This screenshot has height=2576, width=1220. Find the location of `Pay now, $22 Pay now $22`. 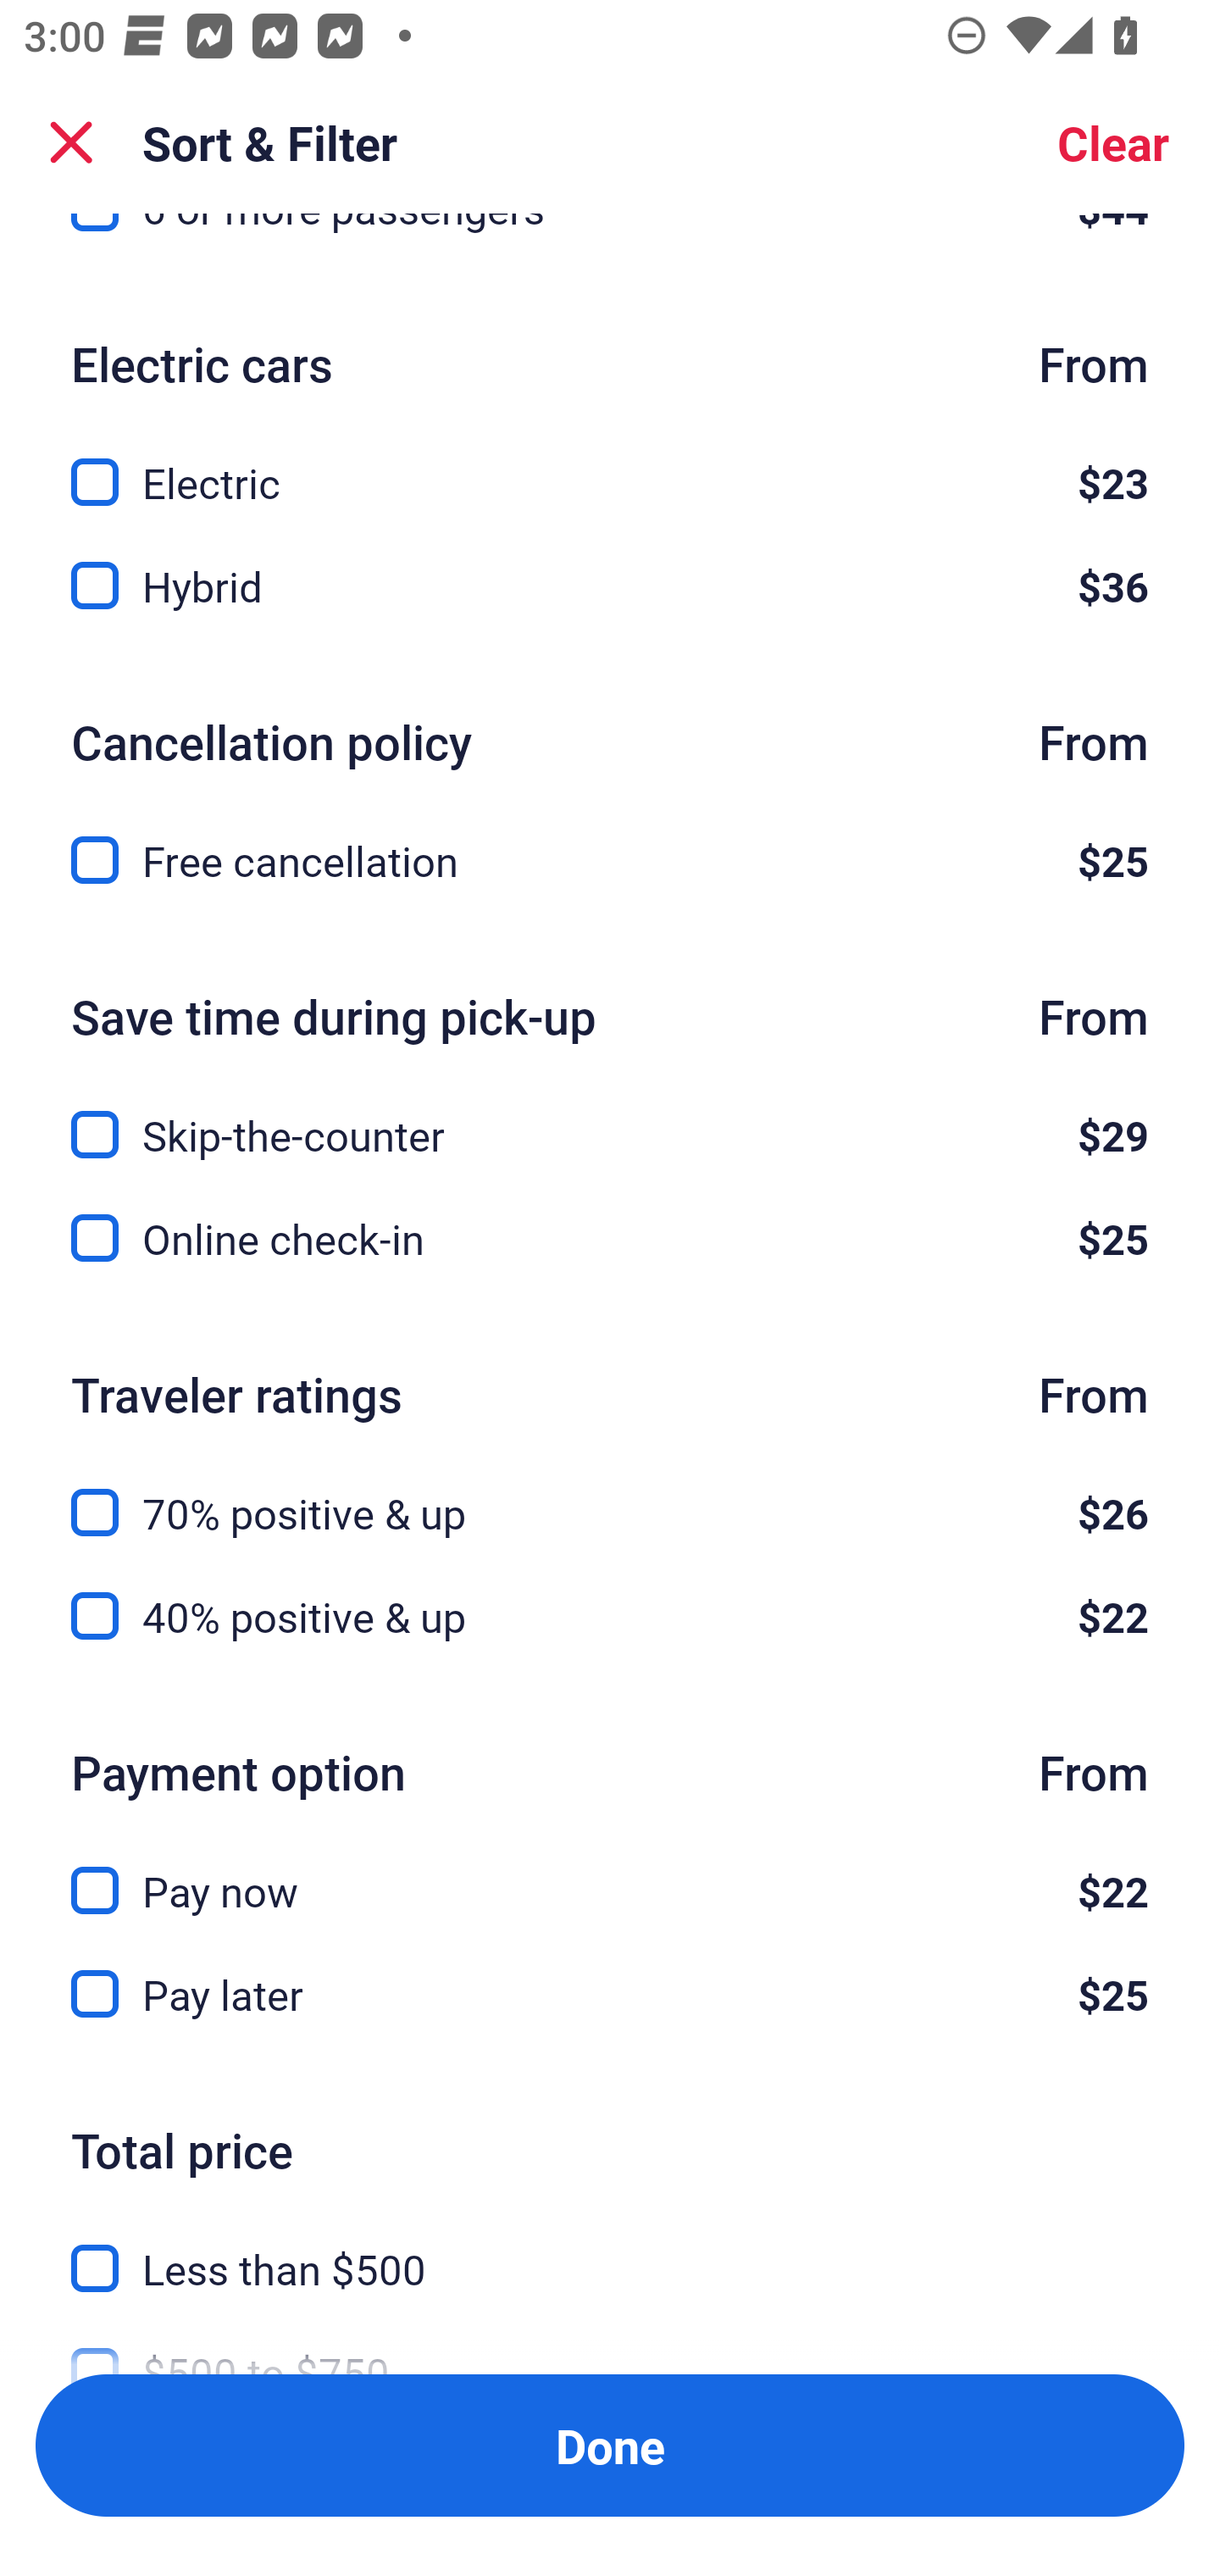

Pay now, $22 Pay now $22 is located at coordinates (610, 1873).